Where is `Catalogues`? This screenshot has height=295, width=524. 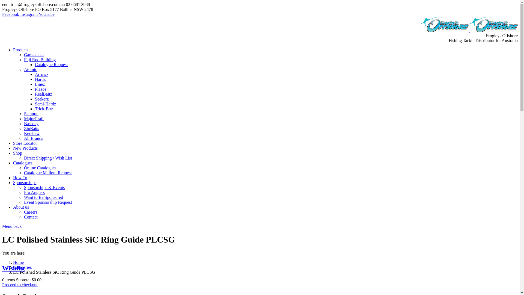 Catalogues is located at coordinates (23, 163).